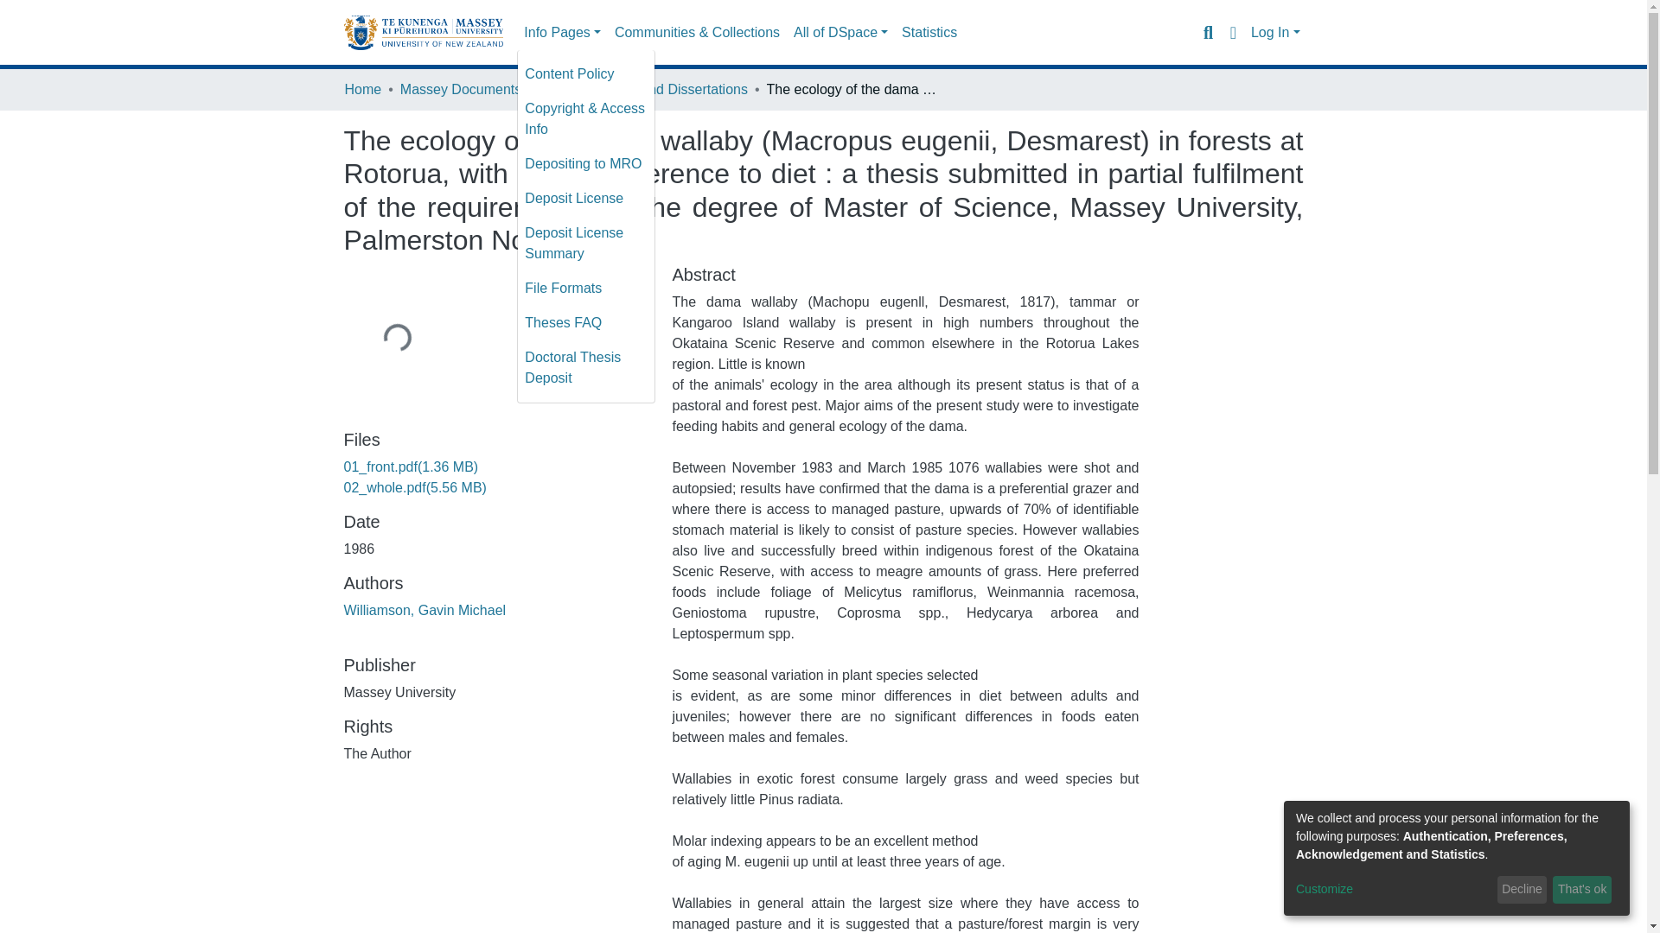 This screenshot has width=1660, height=933. I want to click on Williamson, Gavin Michael, so click(425, 610).